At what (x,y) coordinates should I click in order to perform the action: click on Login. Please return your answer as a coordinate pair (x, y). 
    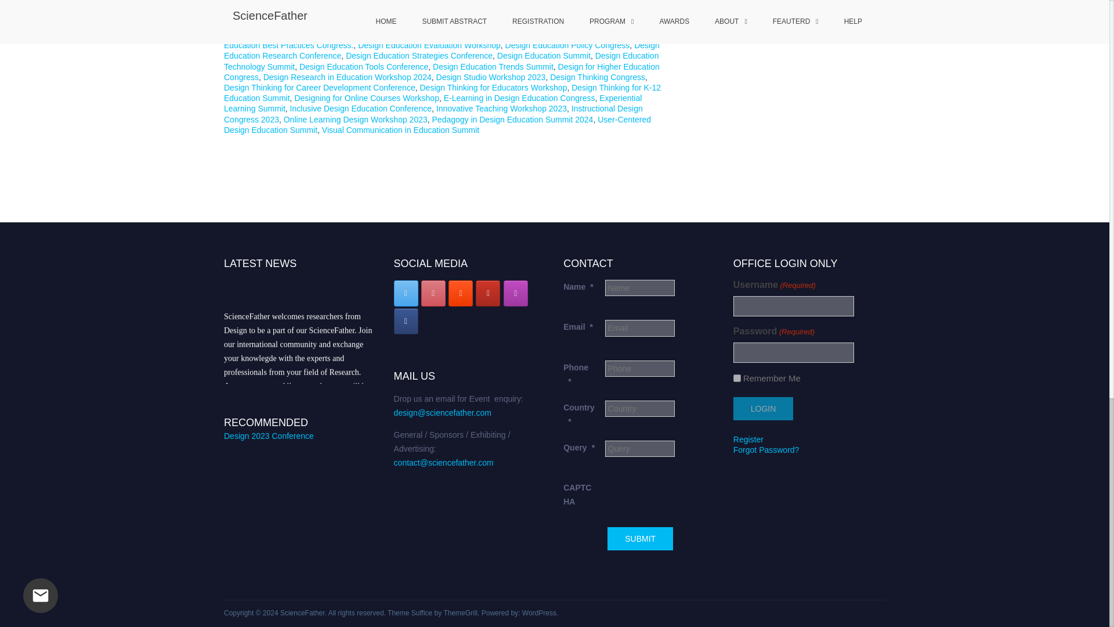
    Looking at the image, I should click on (763, 408).